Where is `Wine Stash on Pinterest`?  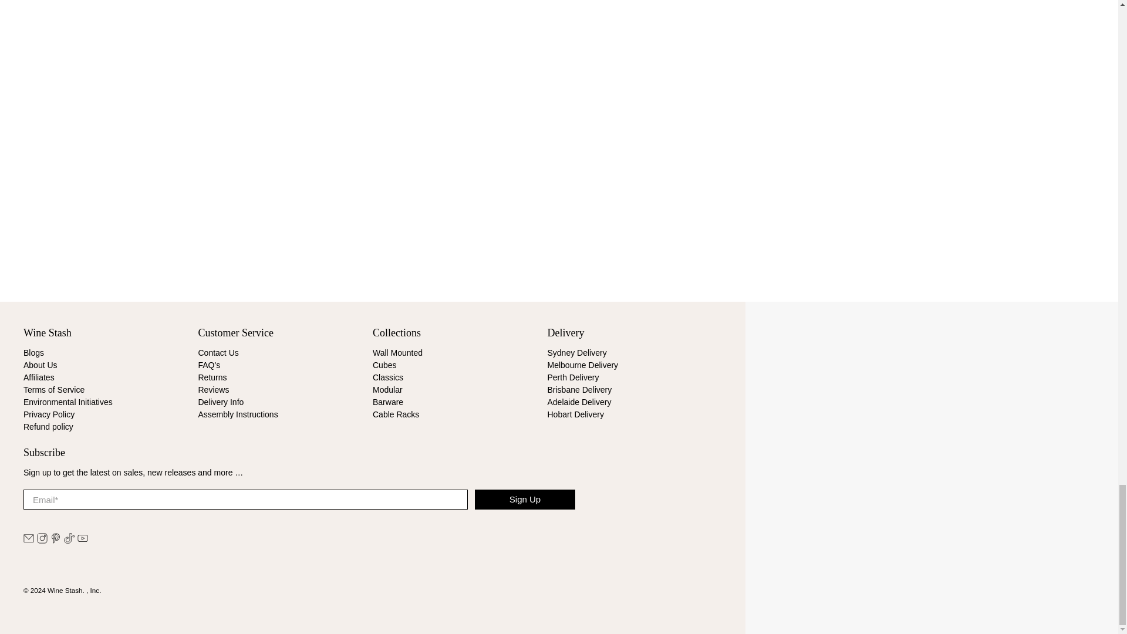 Wine Stash on Pinterest is located at coordinates (55, 540).